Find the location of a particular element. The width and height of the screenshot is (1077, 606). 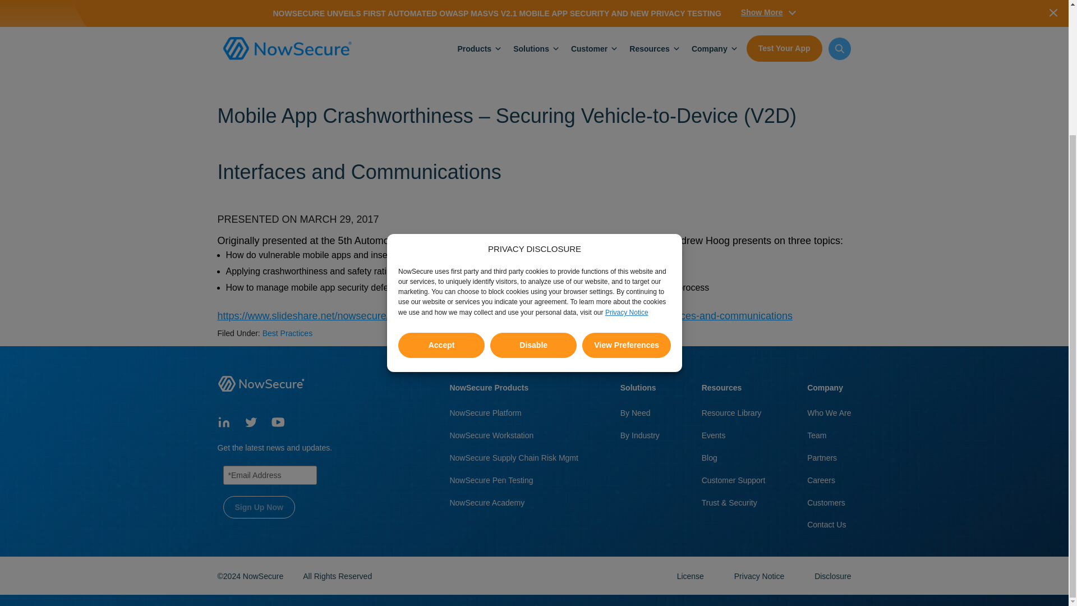

View Preferences is located at coordinates (627, 315).